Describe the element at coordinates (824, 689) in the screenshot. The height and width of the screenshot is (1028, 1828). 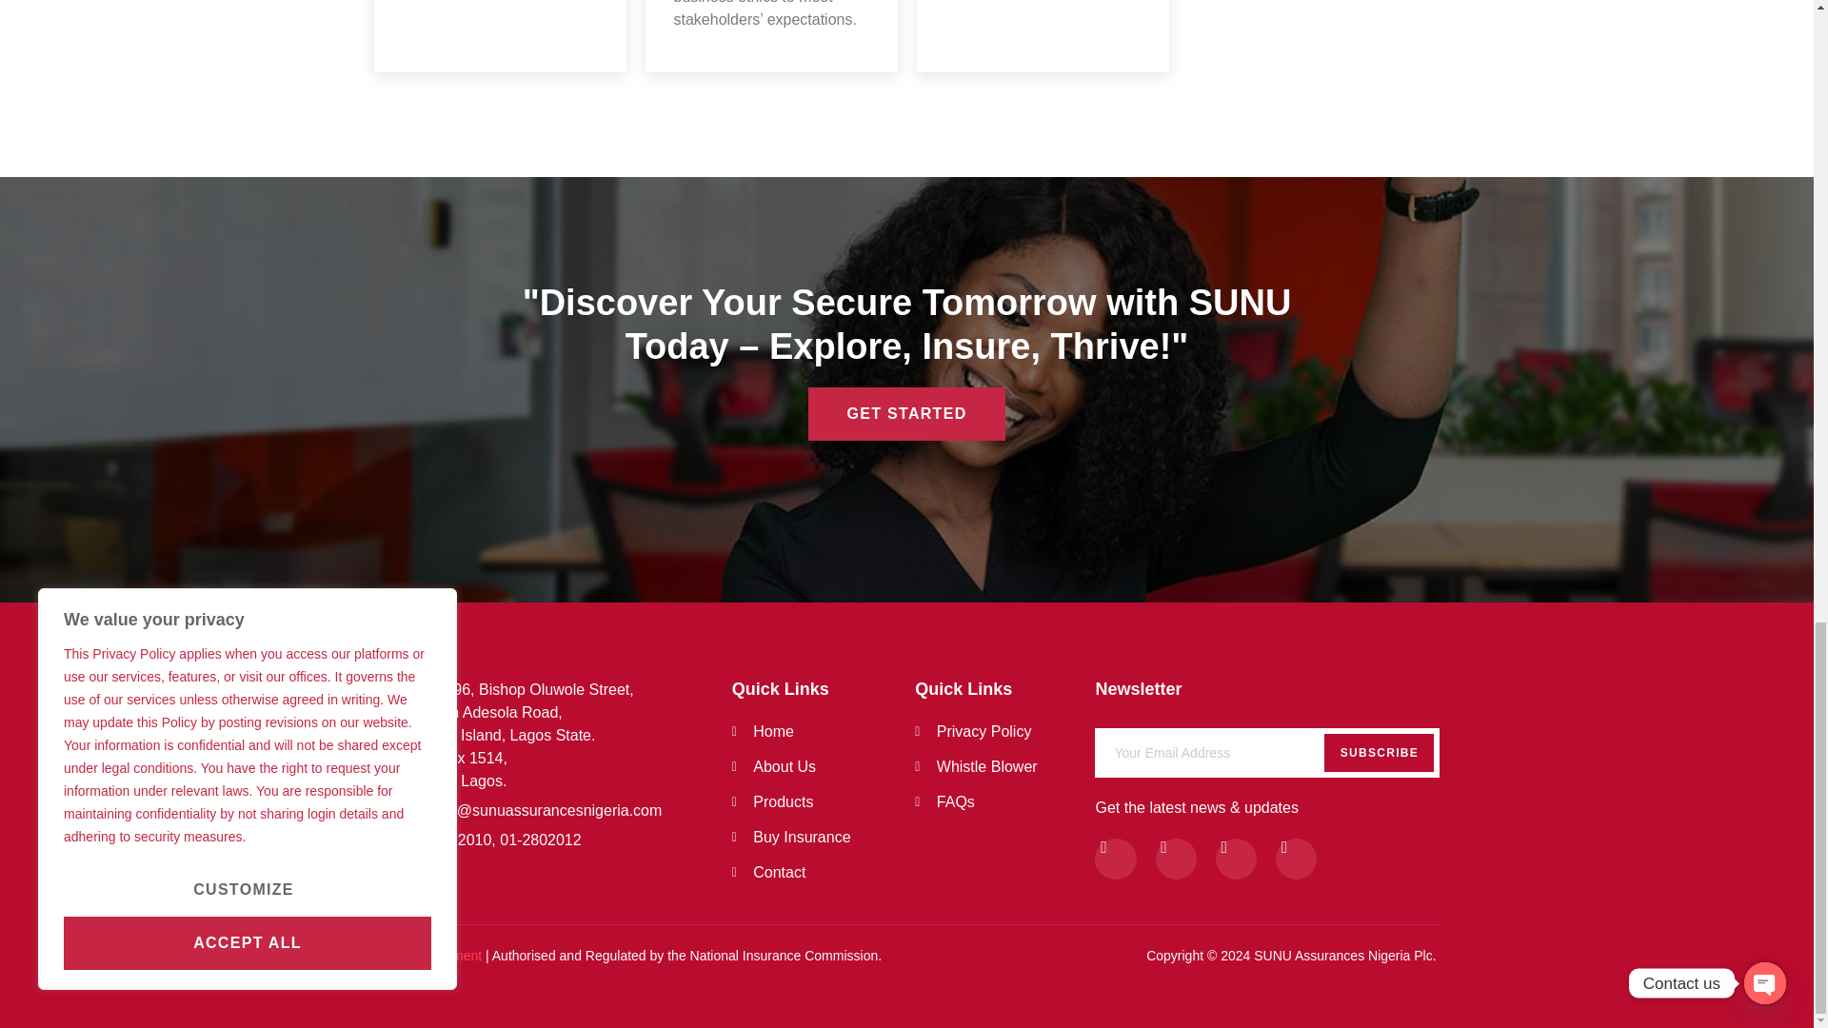
I see `Quick Links` at that location.